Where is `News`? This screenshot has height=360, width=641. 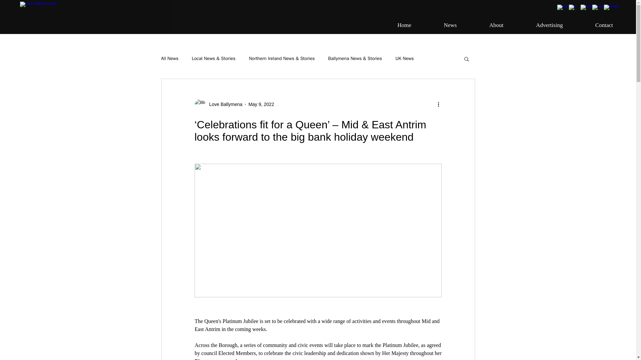
News is located at coordinates (439, 25).